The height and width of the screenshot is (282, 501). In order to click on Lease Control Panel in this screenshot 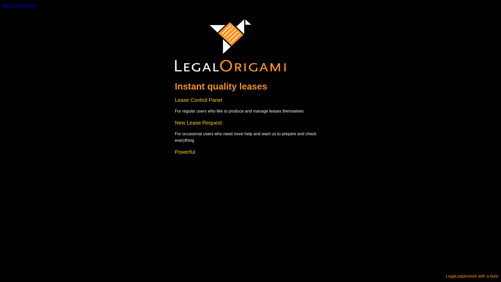, I will do `click(198, 100)`.